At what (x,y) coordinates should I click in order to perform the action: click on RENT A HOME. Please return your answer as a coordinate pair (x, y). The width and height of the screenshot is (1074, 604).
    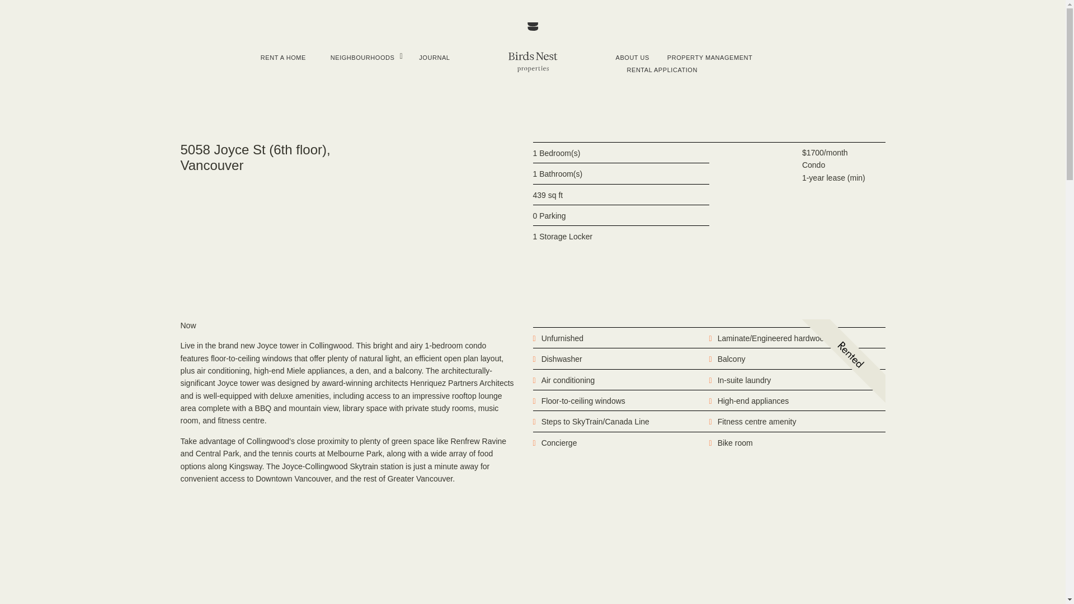
    Looking at the image, I should click on (283, 58).